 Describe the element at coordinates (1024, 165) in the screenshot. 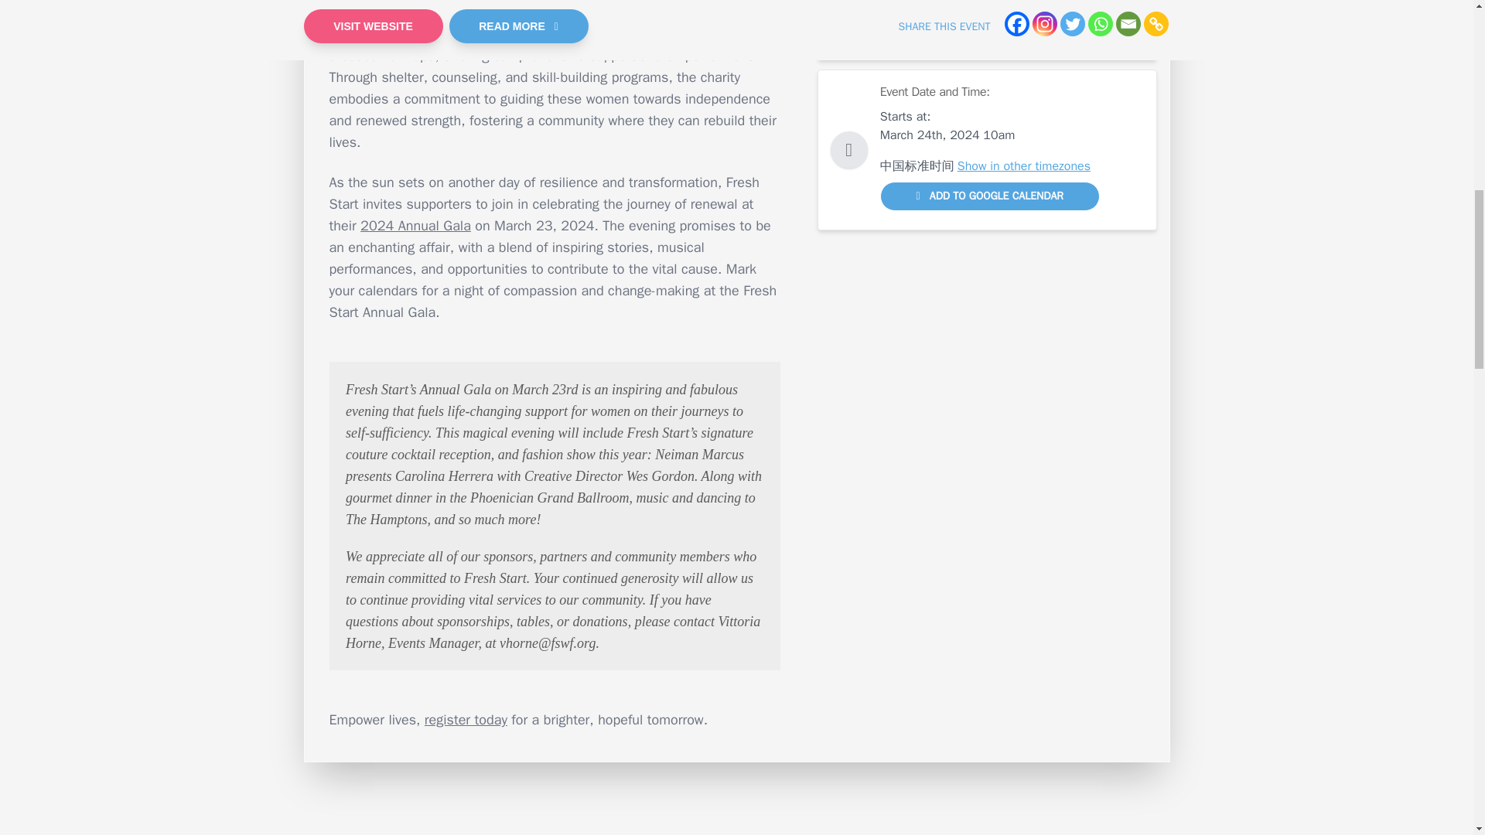

I see `Show in other timezones` at that location.